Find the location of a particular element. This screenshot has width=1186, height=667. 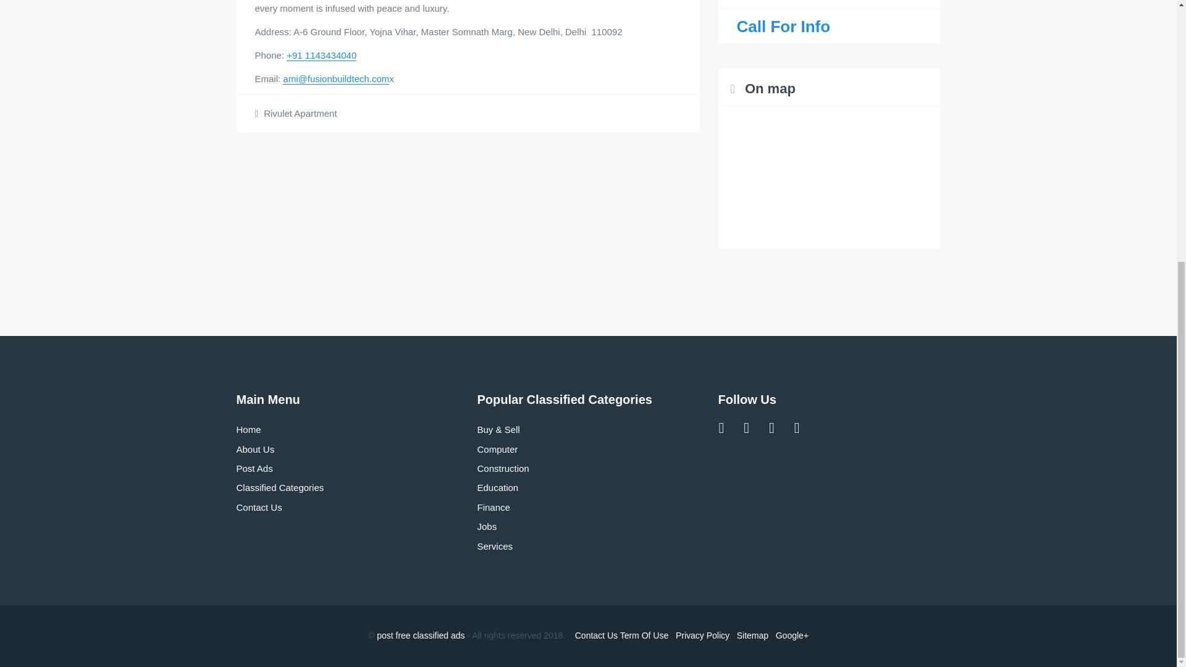

Computer is located at coordinates (497, 449).